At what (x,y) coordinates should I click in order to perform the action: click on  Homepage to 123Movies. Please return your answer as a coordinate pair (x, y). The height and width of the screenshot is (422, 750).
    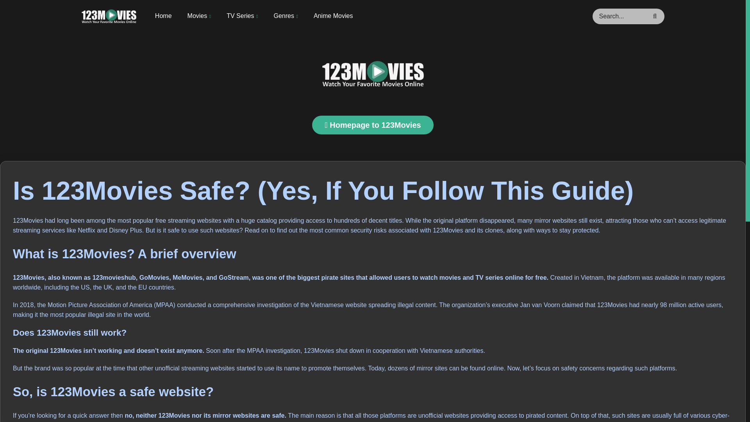
    Looking at the image, I should click on (373, 125).